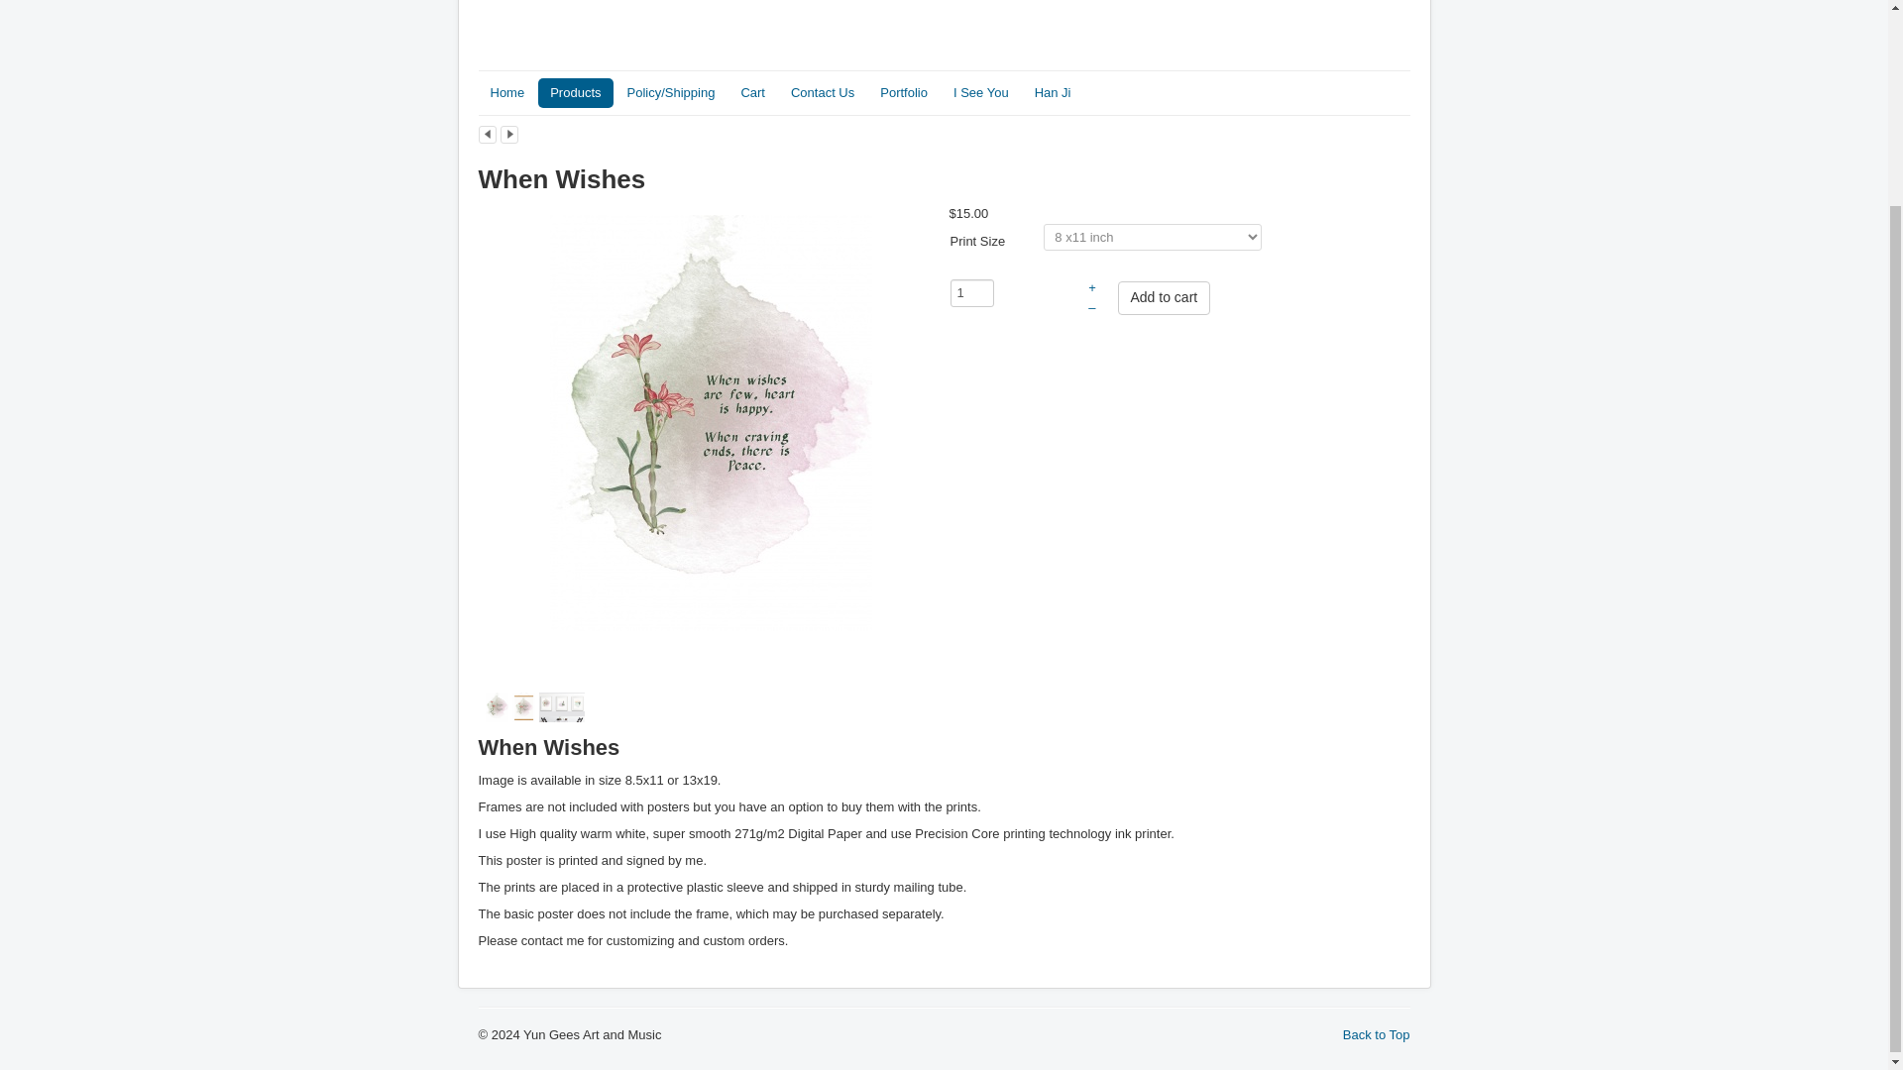 This screenshot has width=1903, height=1070. Describe the element at coordinates (1164, 297) in the screenshot. I see `Add to cart` at that location.